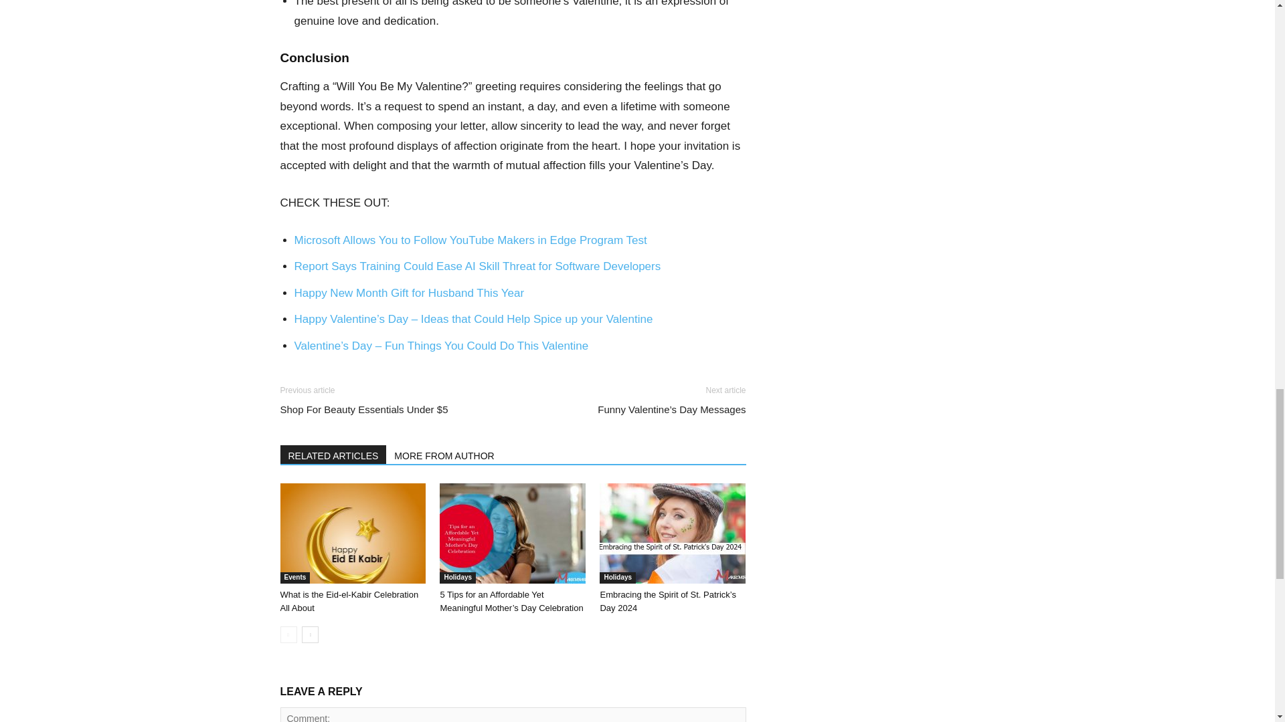 The height and width of the screenshot is (722, 1285). Describe the element at coordinates (352, 533) in the screenshot. I see `What is the Eid-el-Kabir Celebration All About` at that location.